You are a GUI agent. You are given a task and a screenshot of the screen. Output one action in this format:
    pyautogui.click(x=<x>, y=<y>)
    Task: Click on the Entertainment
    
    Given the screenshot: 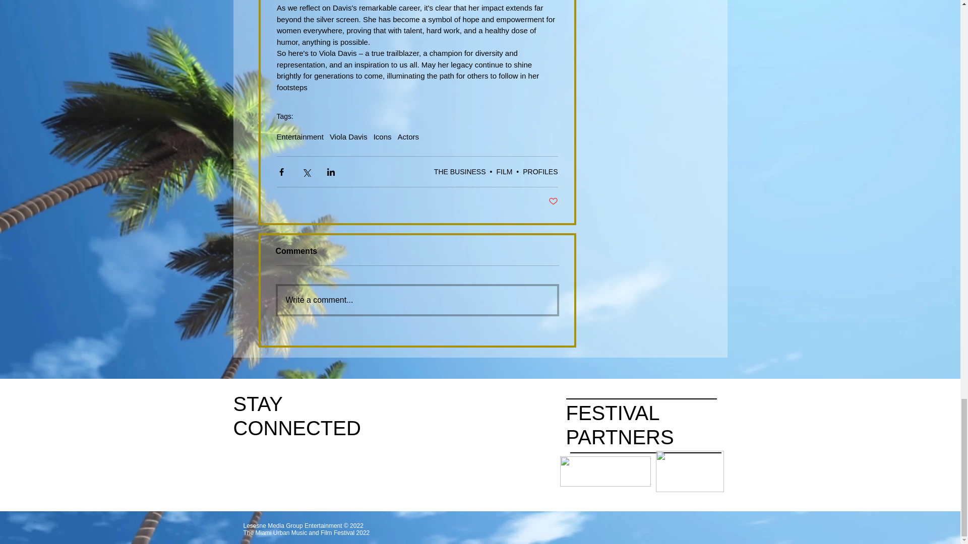 What is the action you would take?
    pyautogui.click(x=299, y=137)
    